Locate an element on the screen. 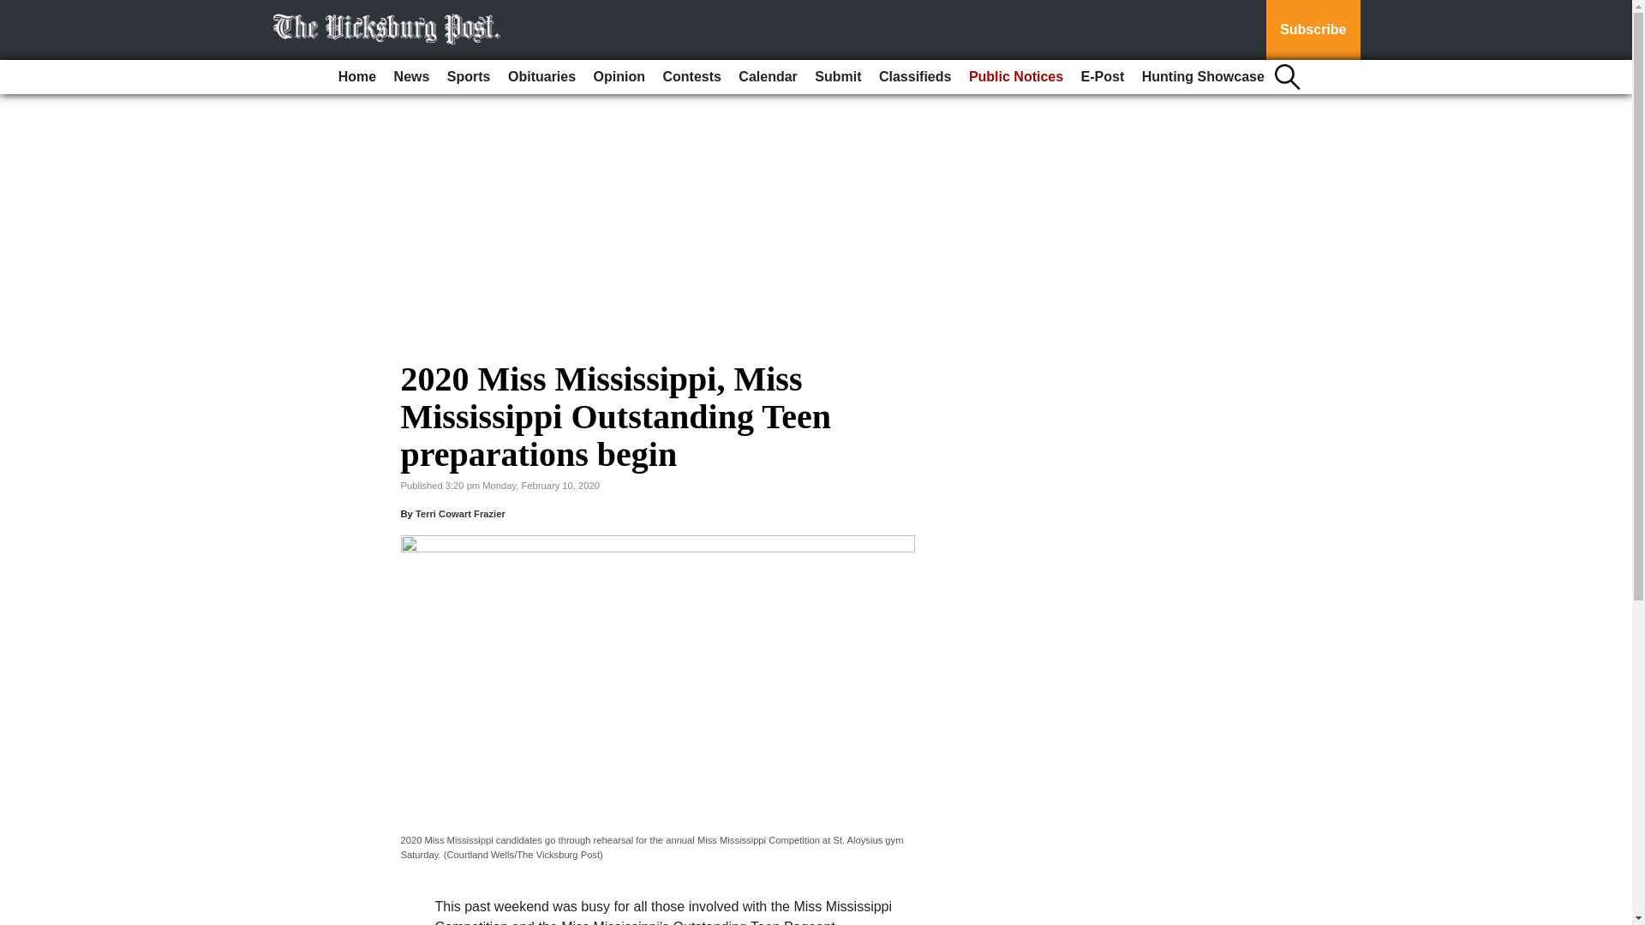 This screenshot has height=925, width=1645. Obituaries is located at coordinates (541, 77).